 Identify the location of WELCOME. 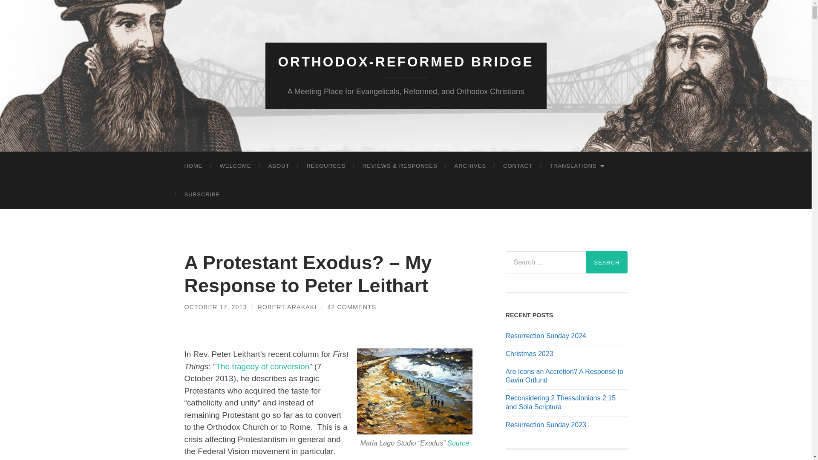
(235, 166).